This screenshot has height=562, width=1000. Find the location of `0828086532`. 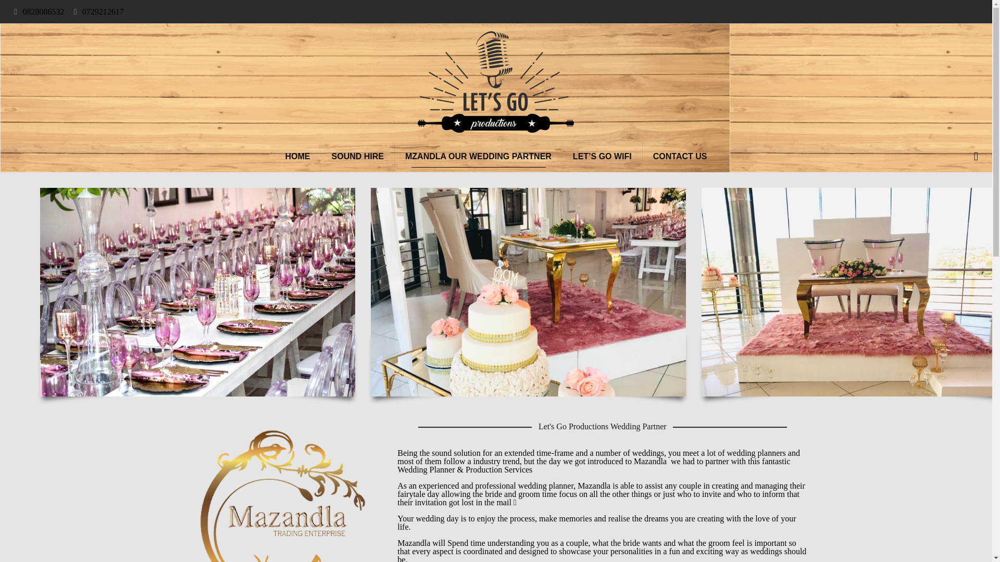

0828086532 is located at coordinates (43, 11).